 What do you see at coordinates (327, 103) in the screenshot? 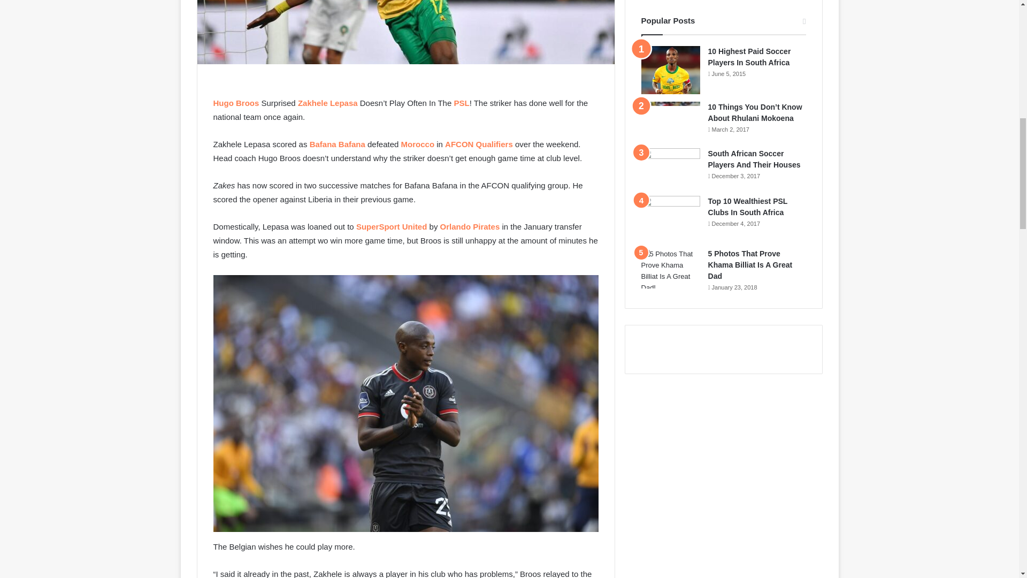
I see `Zakhele Lepasa` at bounding box center [327, 103].